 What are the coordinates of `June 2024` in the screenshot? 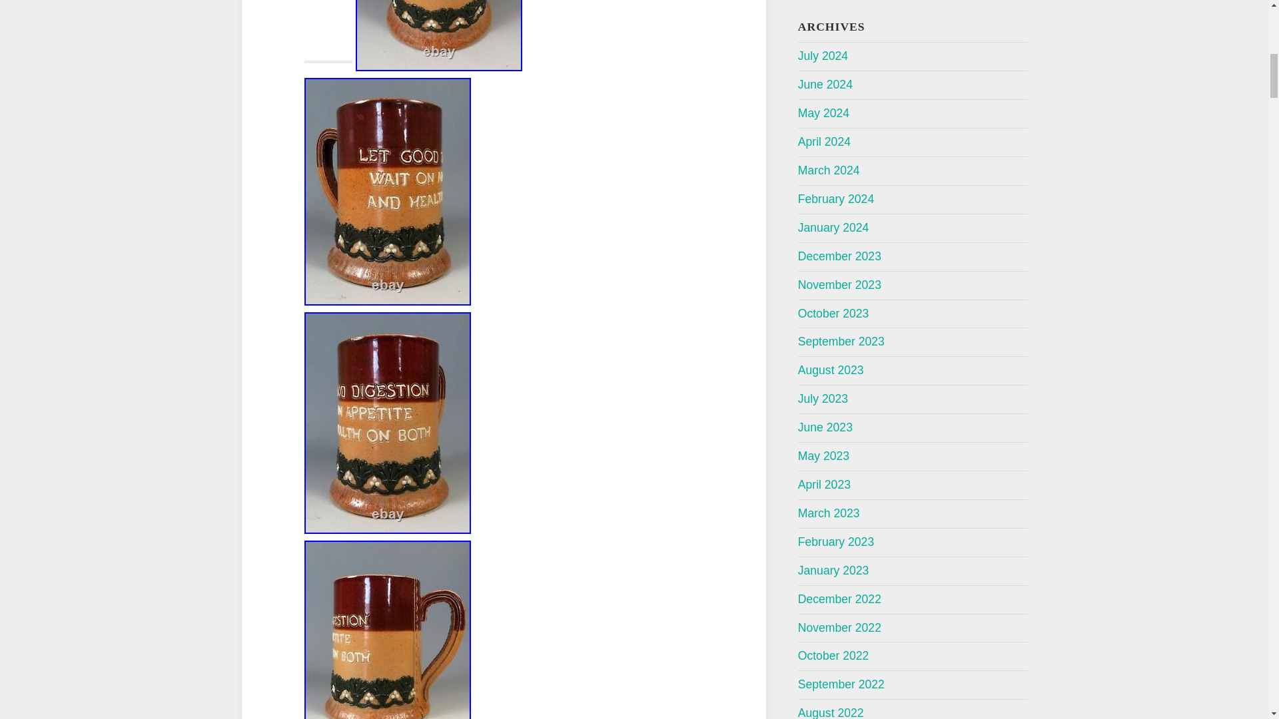 It's located at (825, 84).